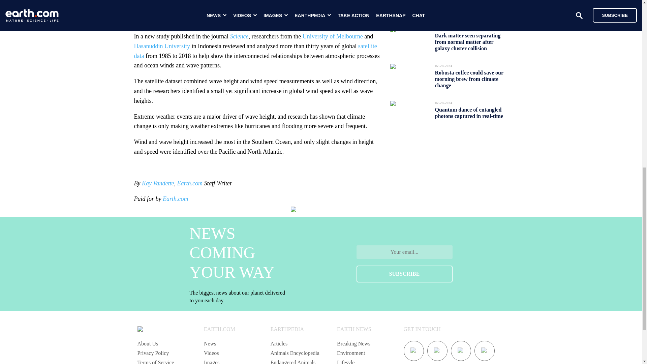 This screenshot has width=647, height=364. Describe the element at coordinates (175, 199) in the screenshot. I see `Earth.com` at that location.